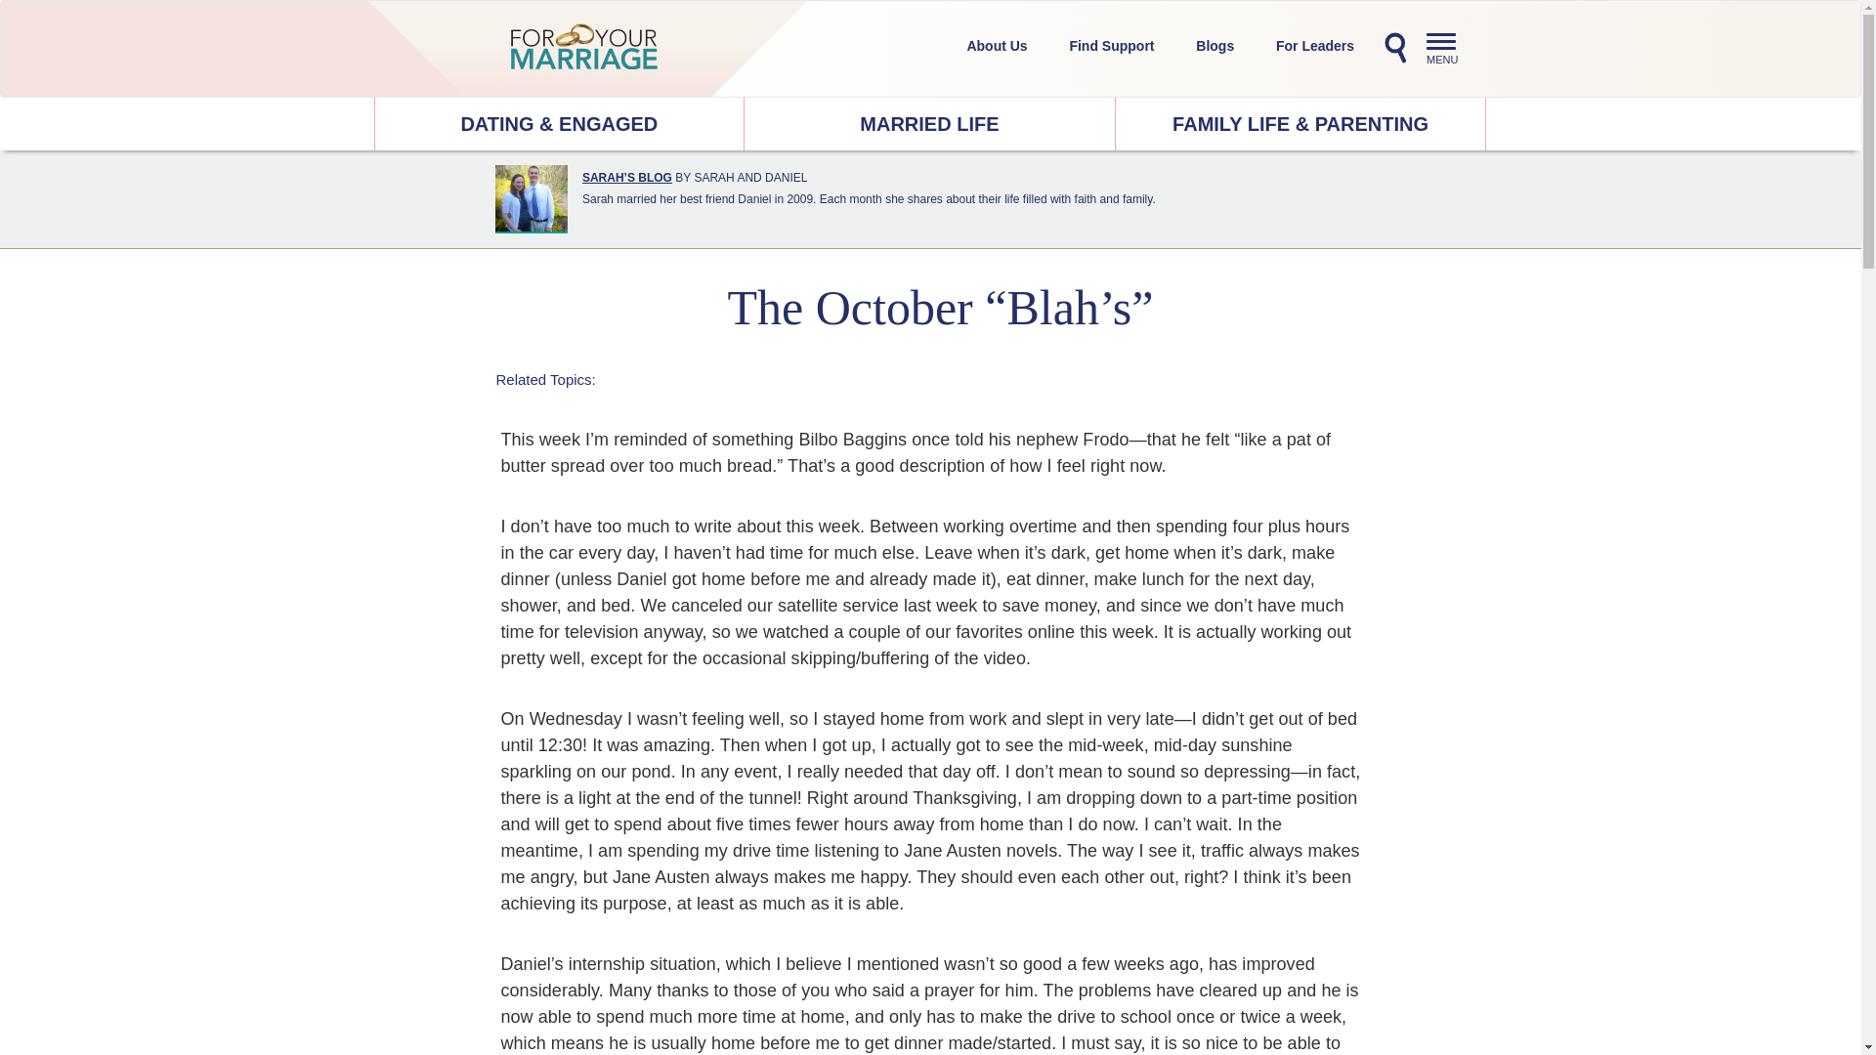  What do you see at coordinates (929, 124) in the screenshot?
I see `Blogs` at bounding box center [929, 124].